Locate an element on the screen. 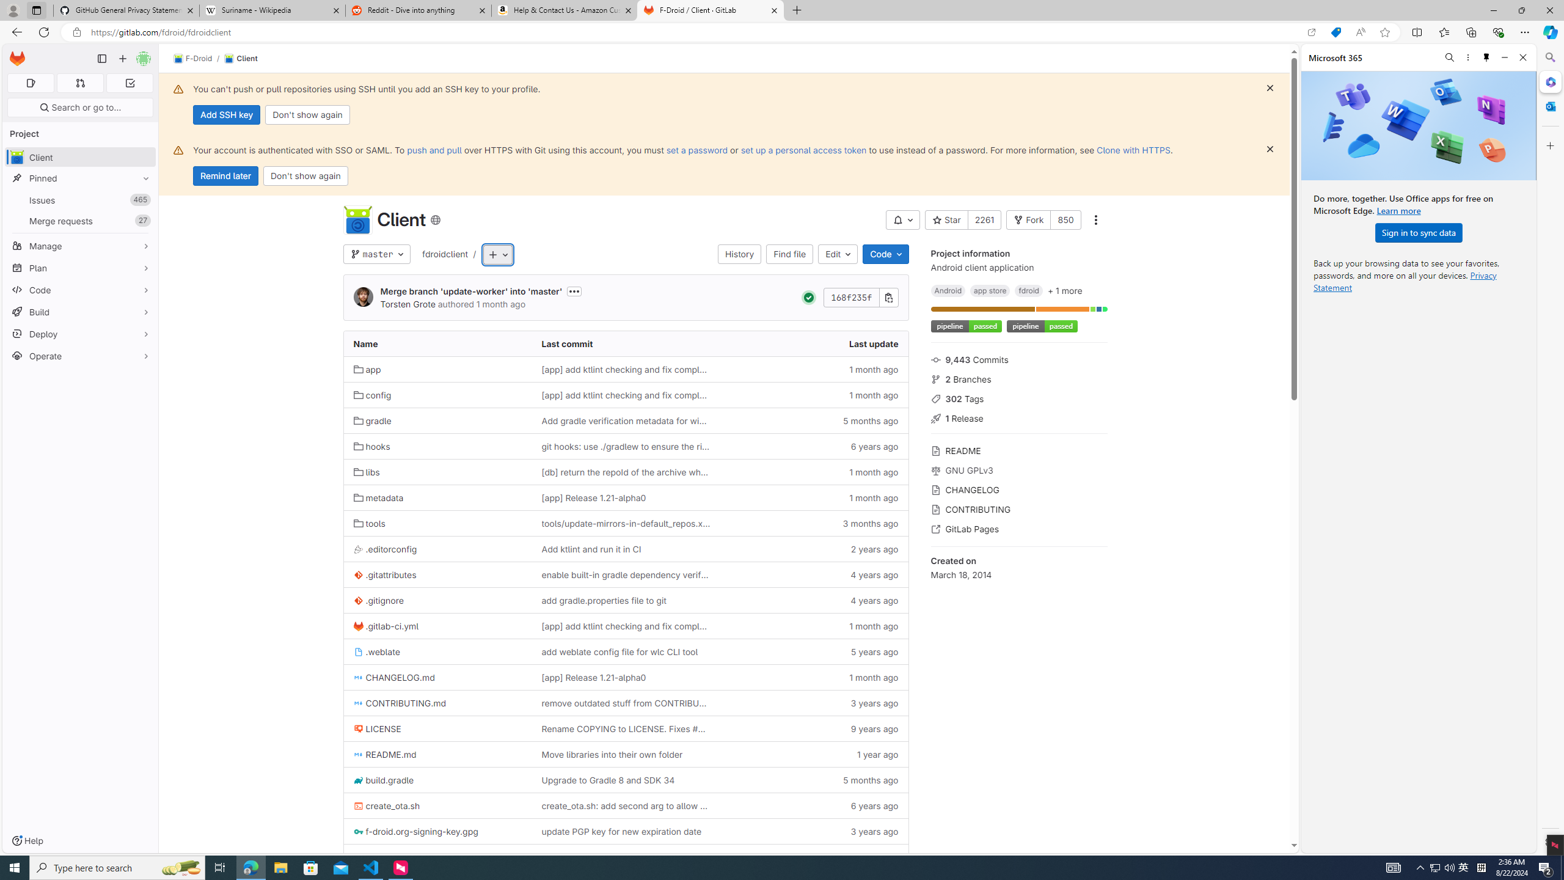 This screenshot has width=1564, height=880. gradle is located at coordinates (372, 420).